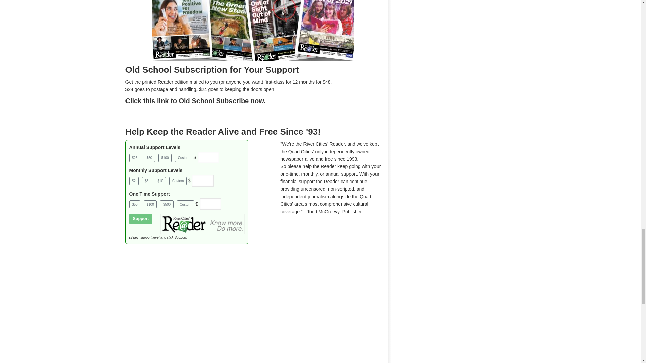  I want to click on this link to Old School Subscribe now, so click(203, 101).